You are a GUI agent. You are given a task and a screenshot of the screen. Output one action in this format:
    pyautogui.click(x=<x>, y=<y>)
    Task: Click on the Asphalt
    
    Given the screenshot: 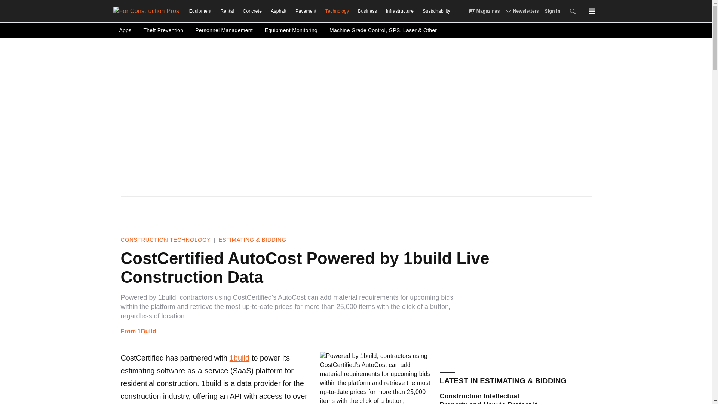 What is the action you would take?
    pyautogui.click(x=278, y=11)
    